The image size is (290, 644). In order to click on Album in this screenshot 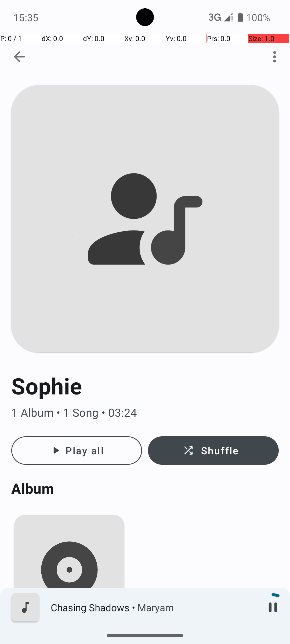, I will do `click(145, 488)`.